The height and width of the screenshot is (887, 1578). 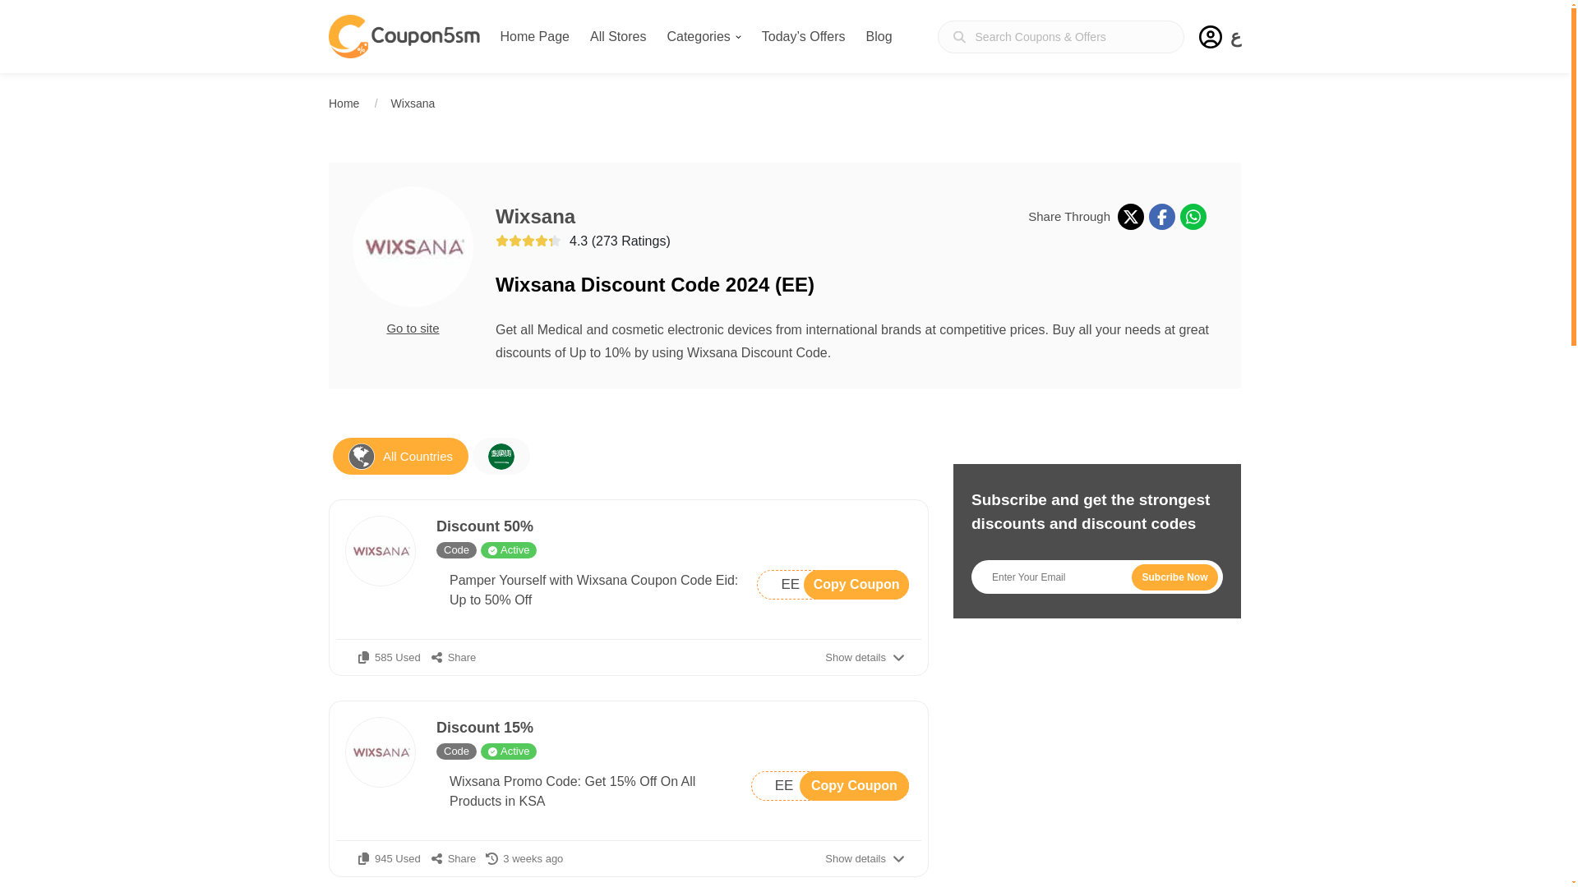 I want to click on Home Page, so click(x=534, y=36).